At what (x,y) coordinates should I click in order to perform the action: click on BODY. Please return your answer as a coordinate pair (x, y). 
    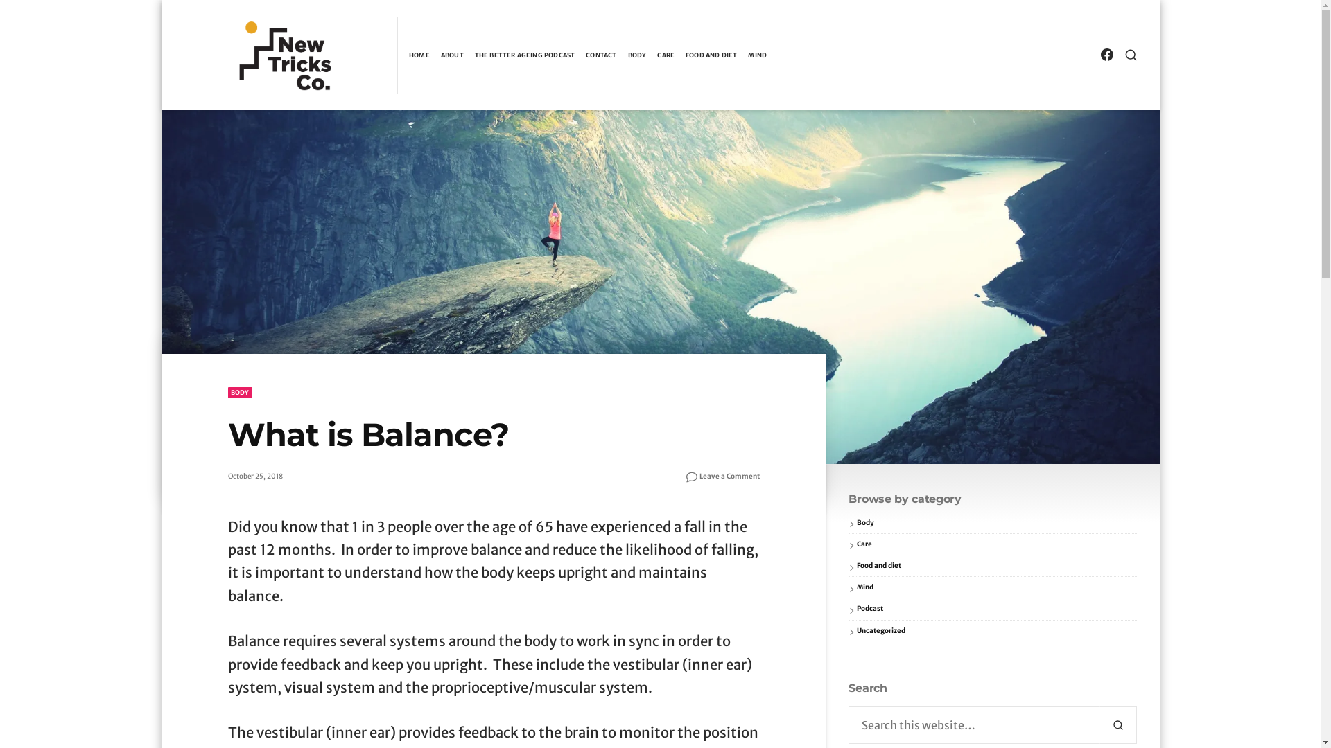
    Looking at the image, I should click on (240, 393).